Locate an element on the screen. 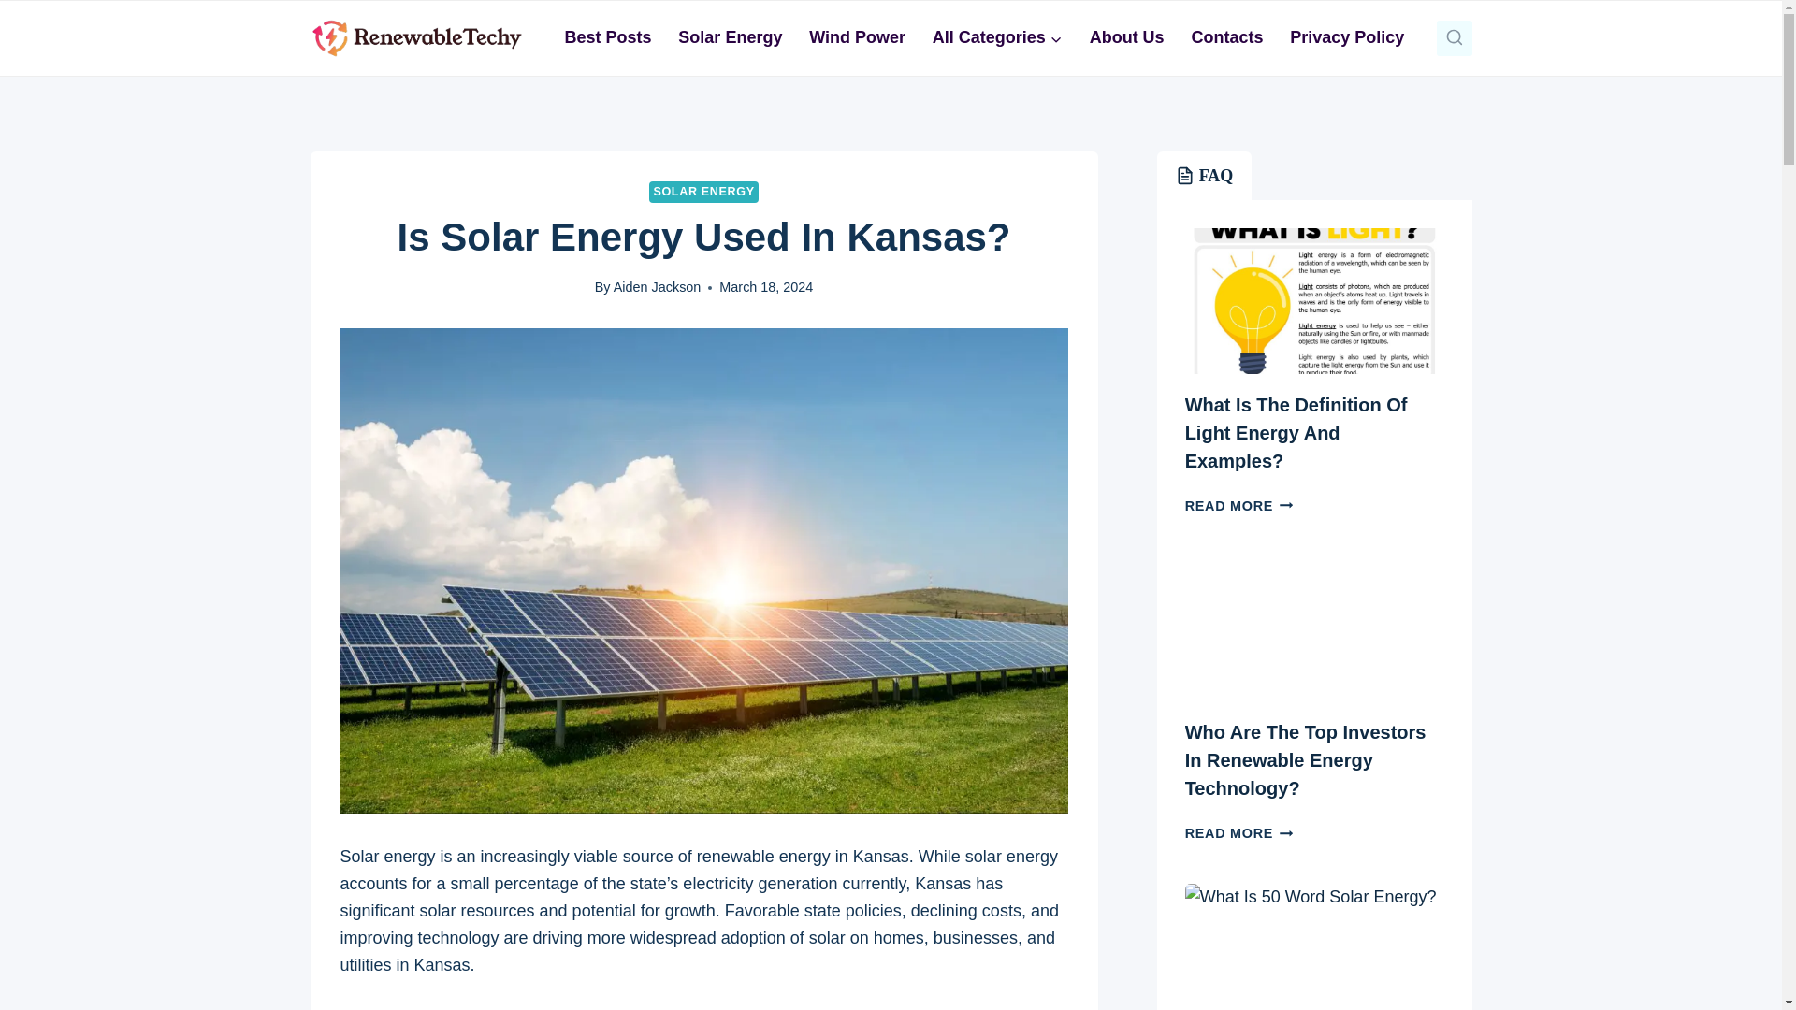  Solar Energy is located at coordinates (730, 37).